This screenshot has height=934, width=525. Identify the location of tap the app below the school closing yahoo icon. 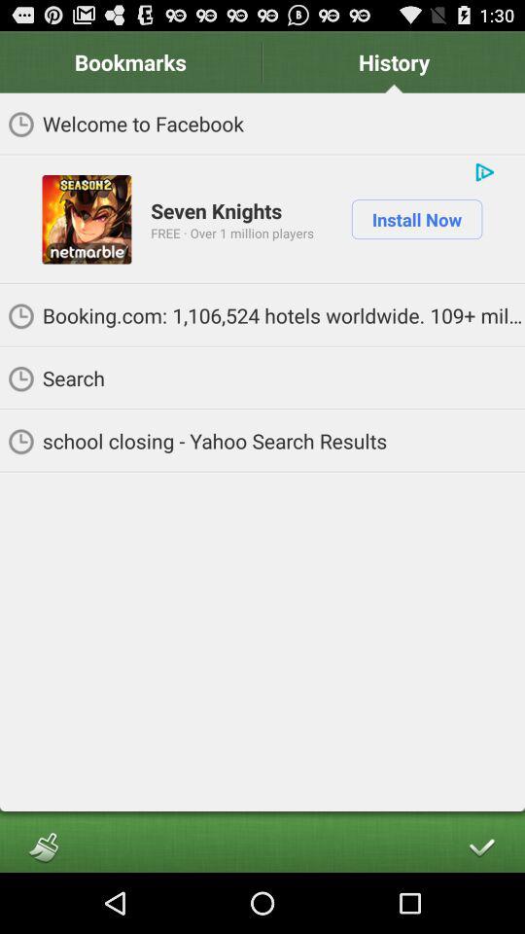
(44, 846).